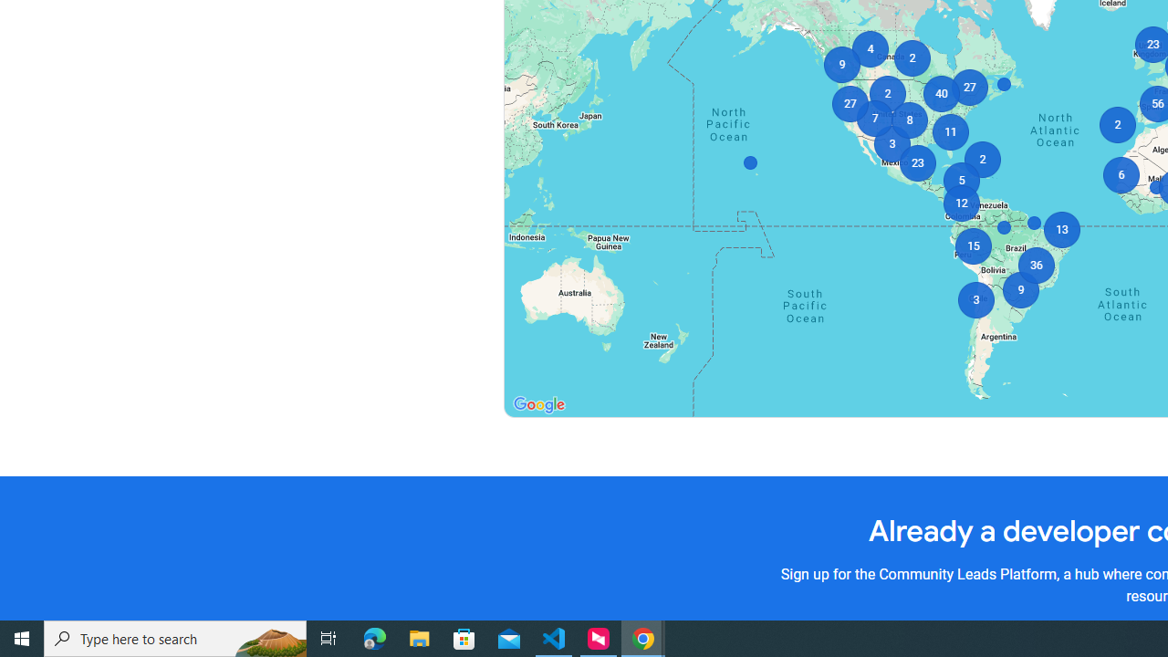 This screenshot has width=1168, height=657. I want to click on 2, so click(982, 159).